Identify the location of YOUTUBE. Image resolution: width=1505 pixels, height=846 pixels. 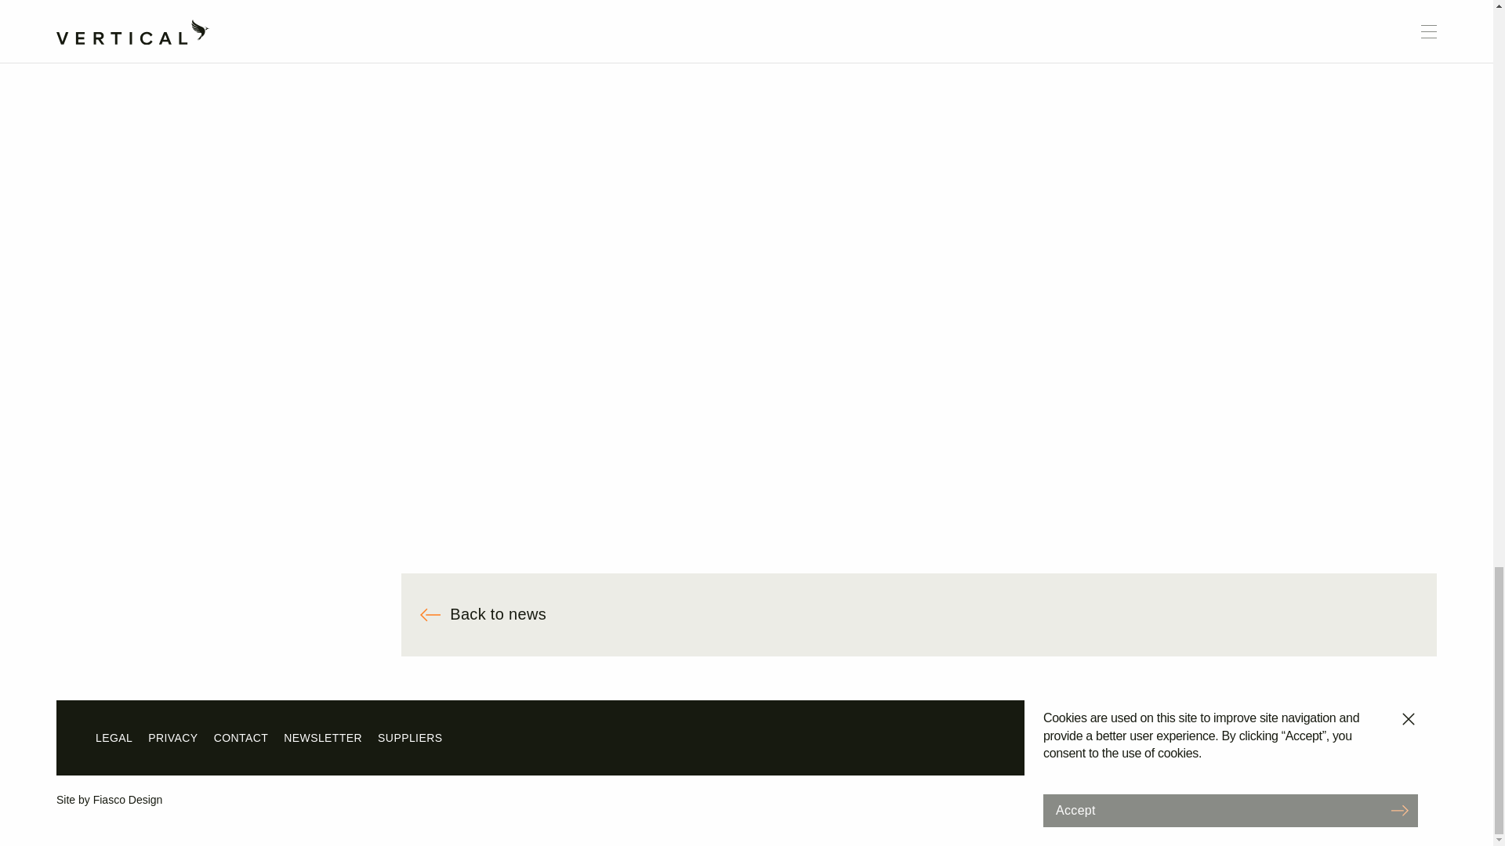
(1307, 737).